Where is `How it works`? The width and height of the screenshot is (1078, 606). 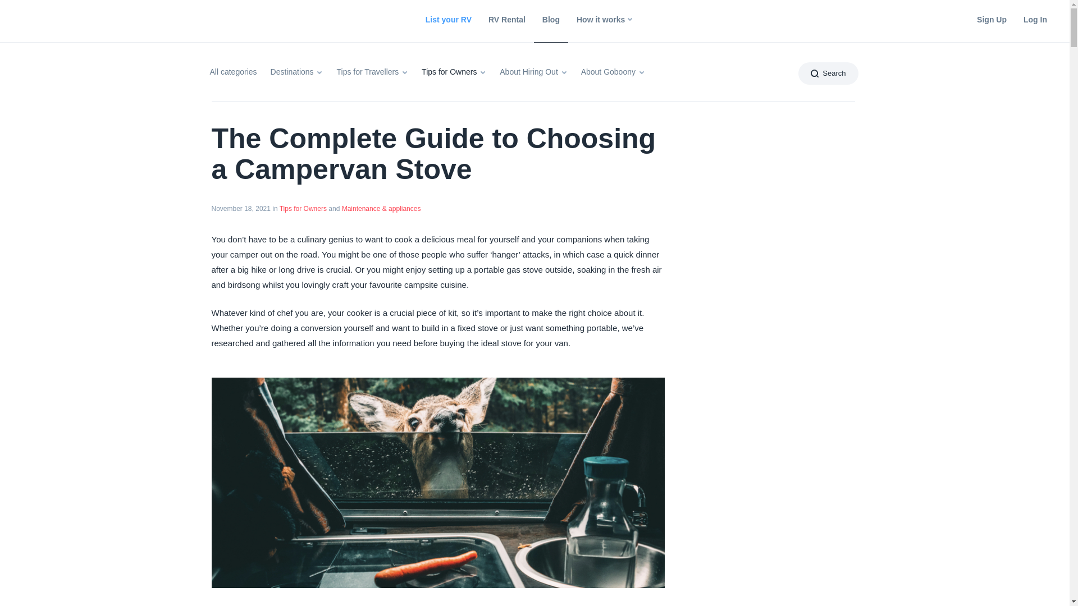 How it works is located at coordinates (603, 20).